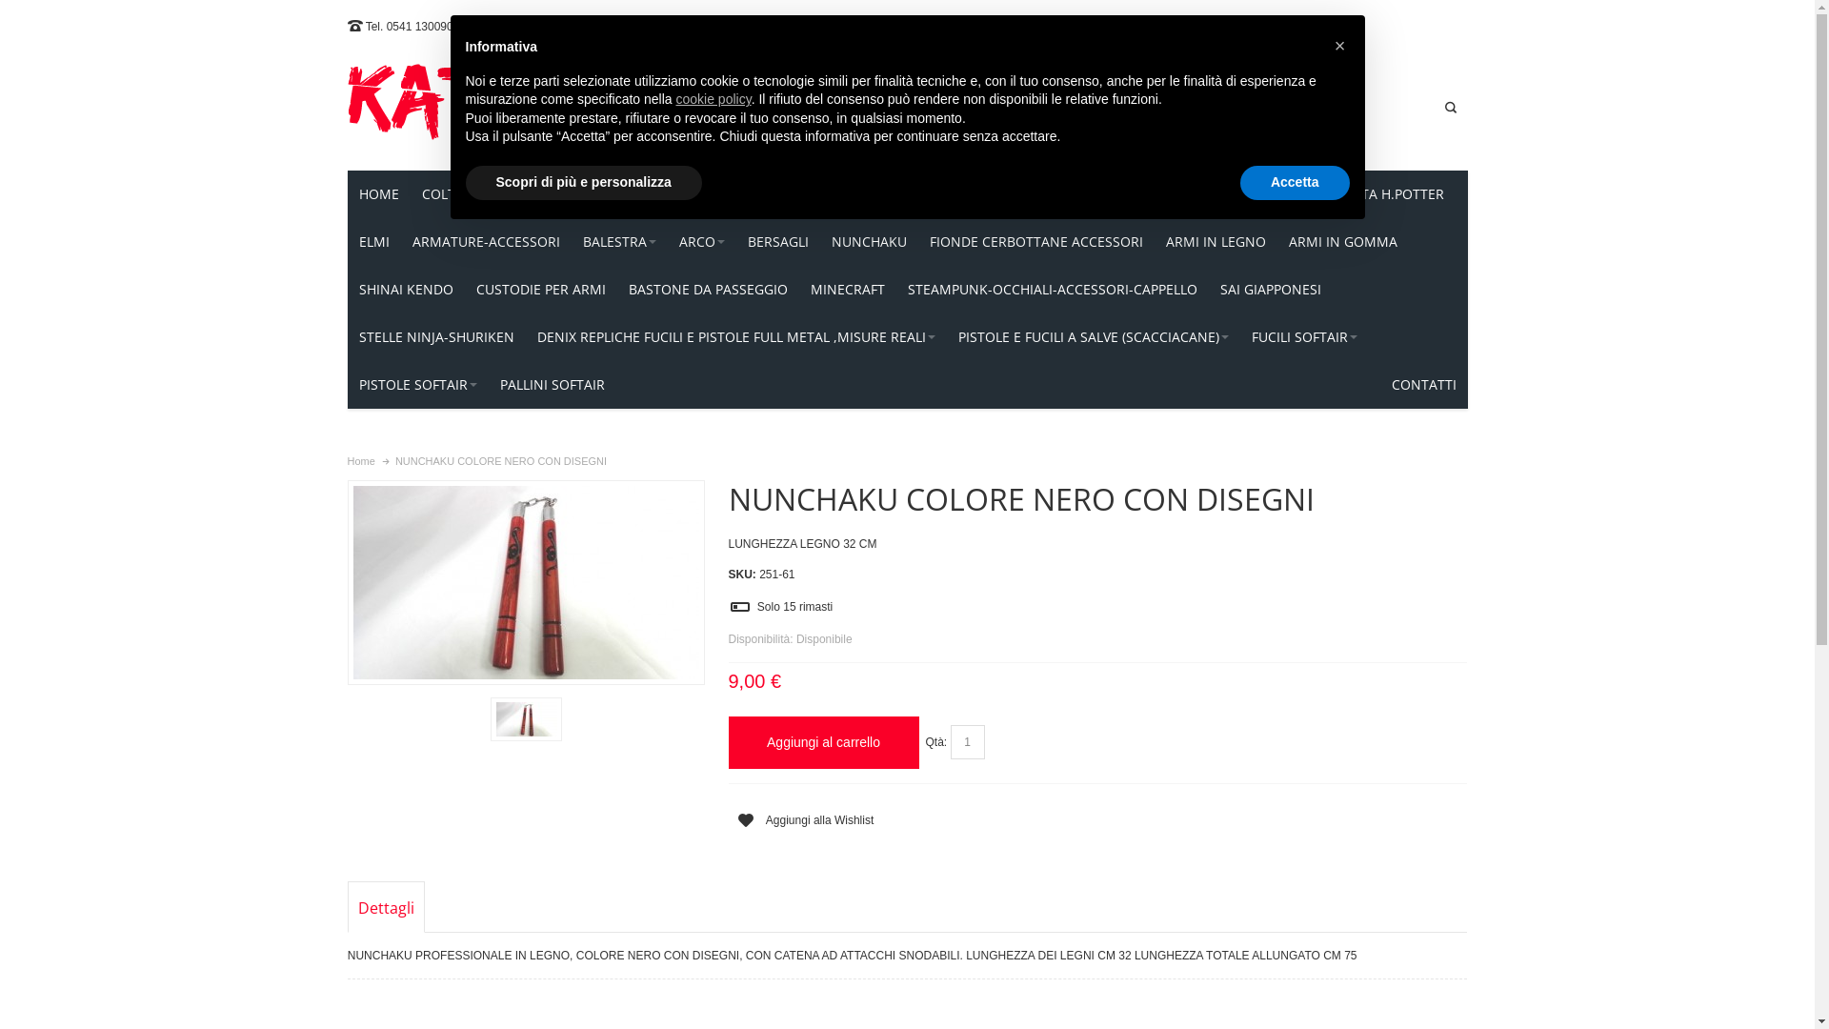 This screenshot has height=1029, width=1829. I want to click on Home, so click(360, 461).